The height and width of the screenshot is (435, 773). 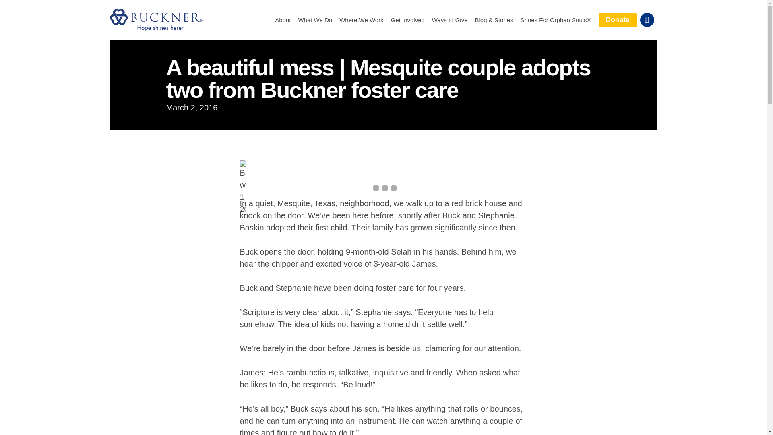 I want to click on What We Do, so click(x=315, y=20).